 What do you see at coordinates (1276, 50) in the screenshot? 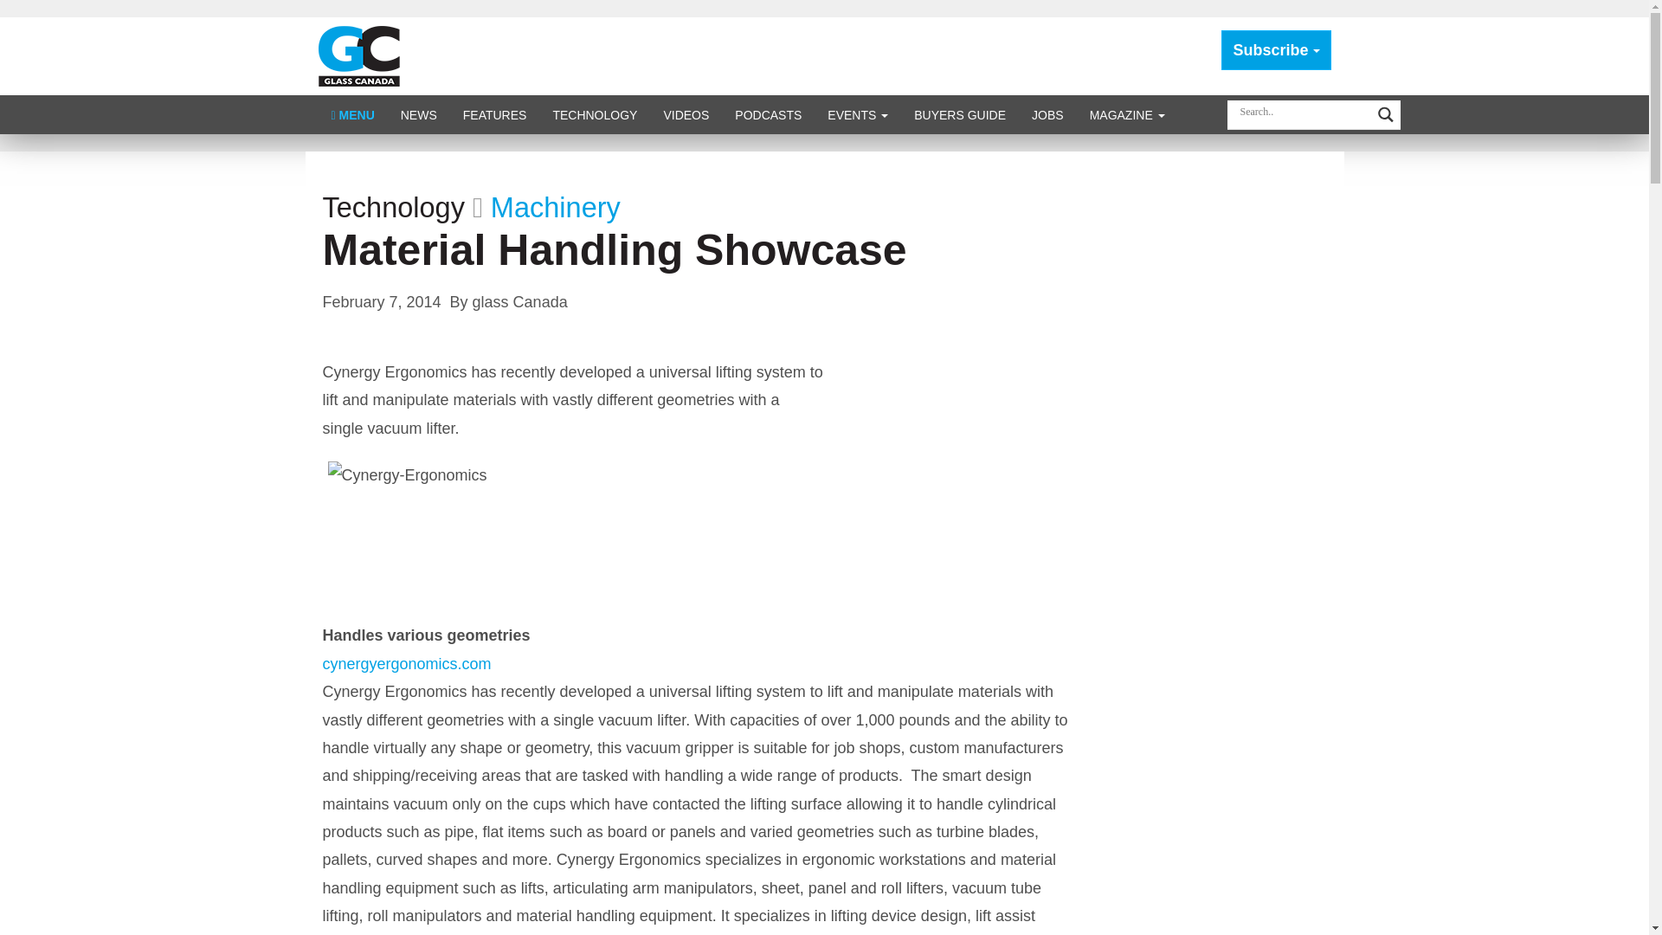
I see `Subscribe` at bounding box center [1276, 50].